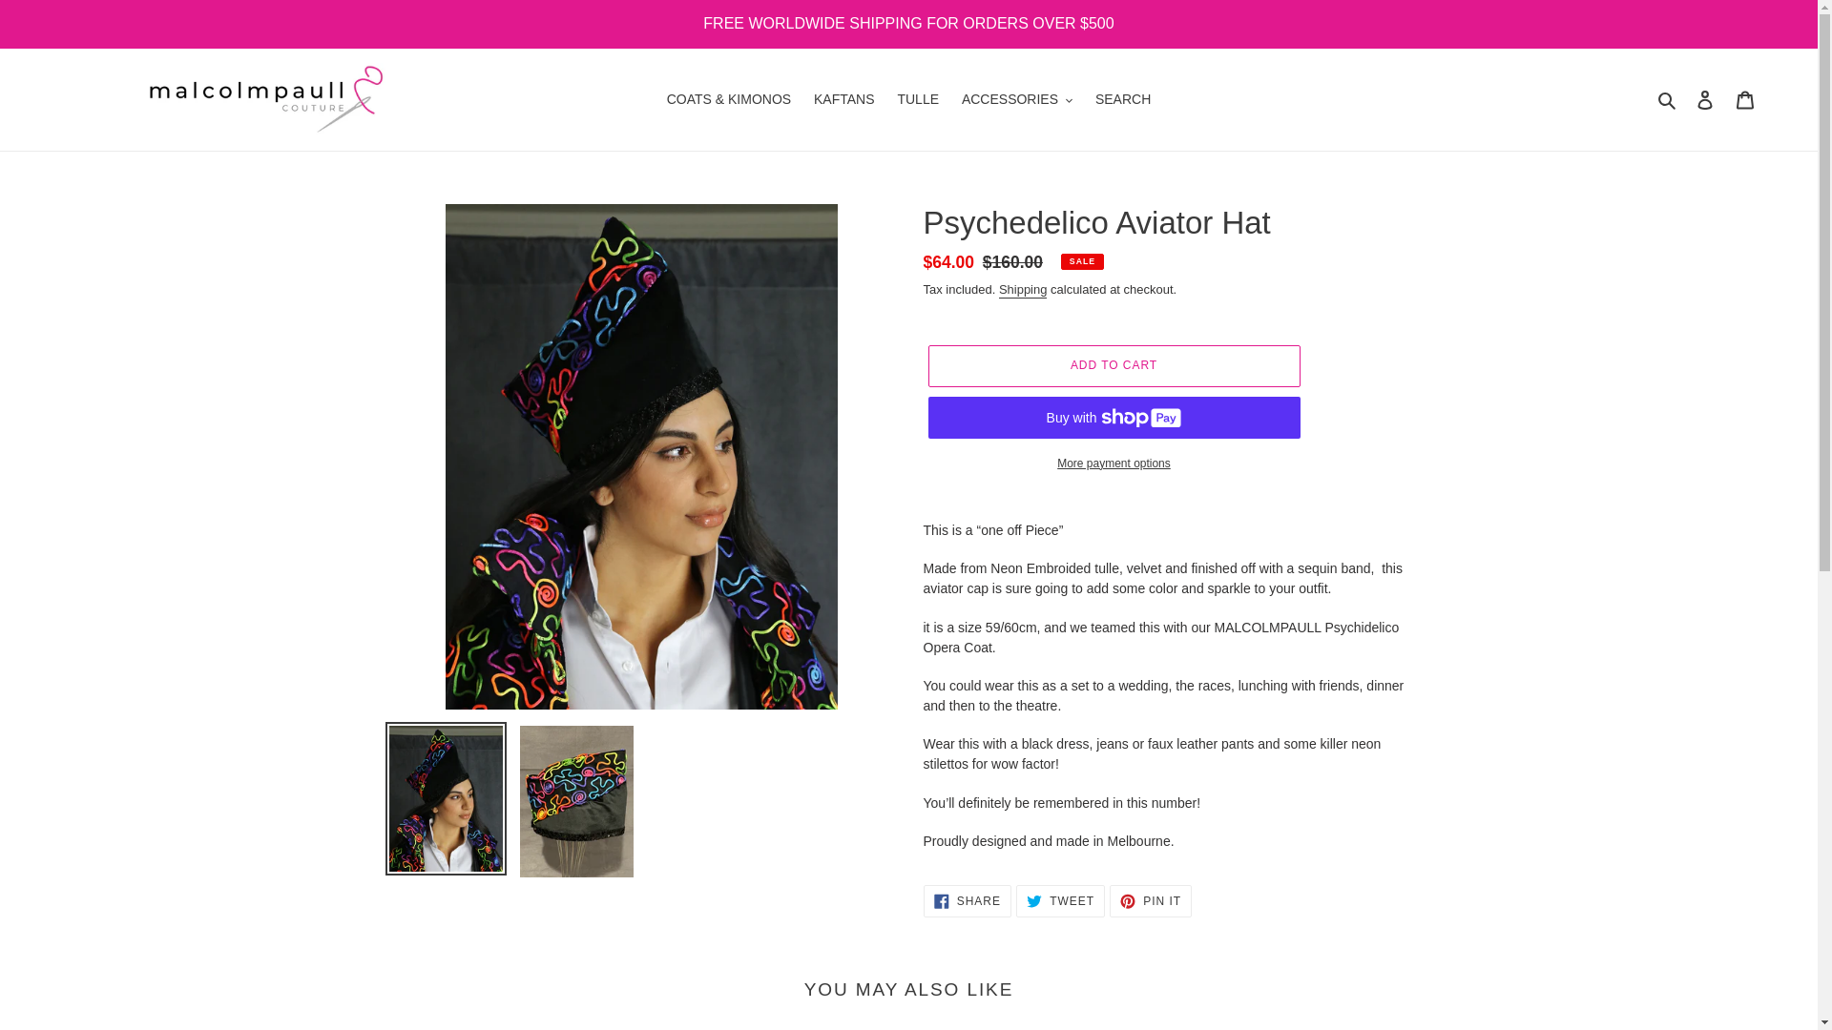  What do you see at coordinates (843, 99) in the screenshot?
I see `TULLE` at bounding box center [843, 99].